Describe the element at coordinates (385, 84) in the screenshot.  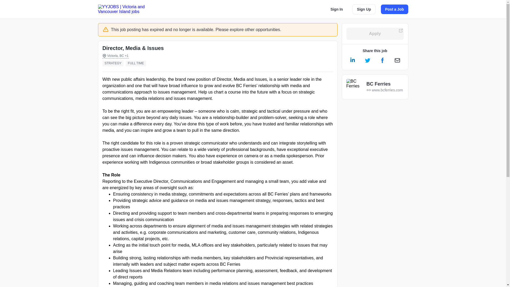
I see `BC Ferries` at that location.